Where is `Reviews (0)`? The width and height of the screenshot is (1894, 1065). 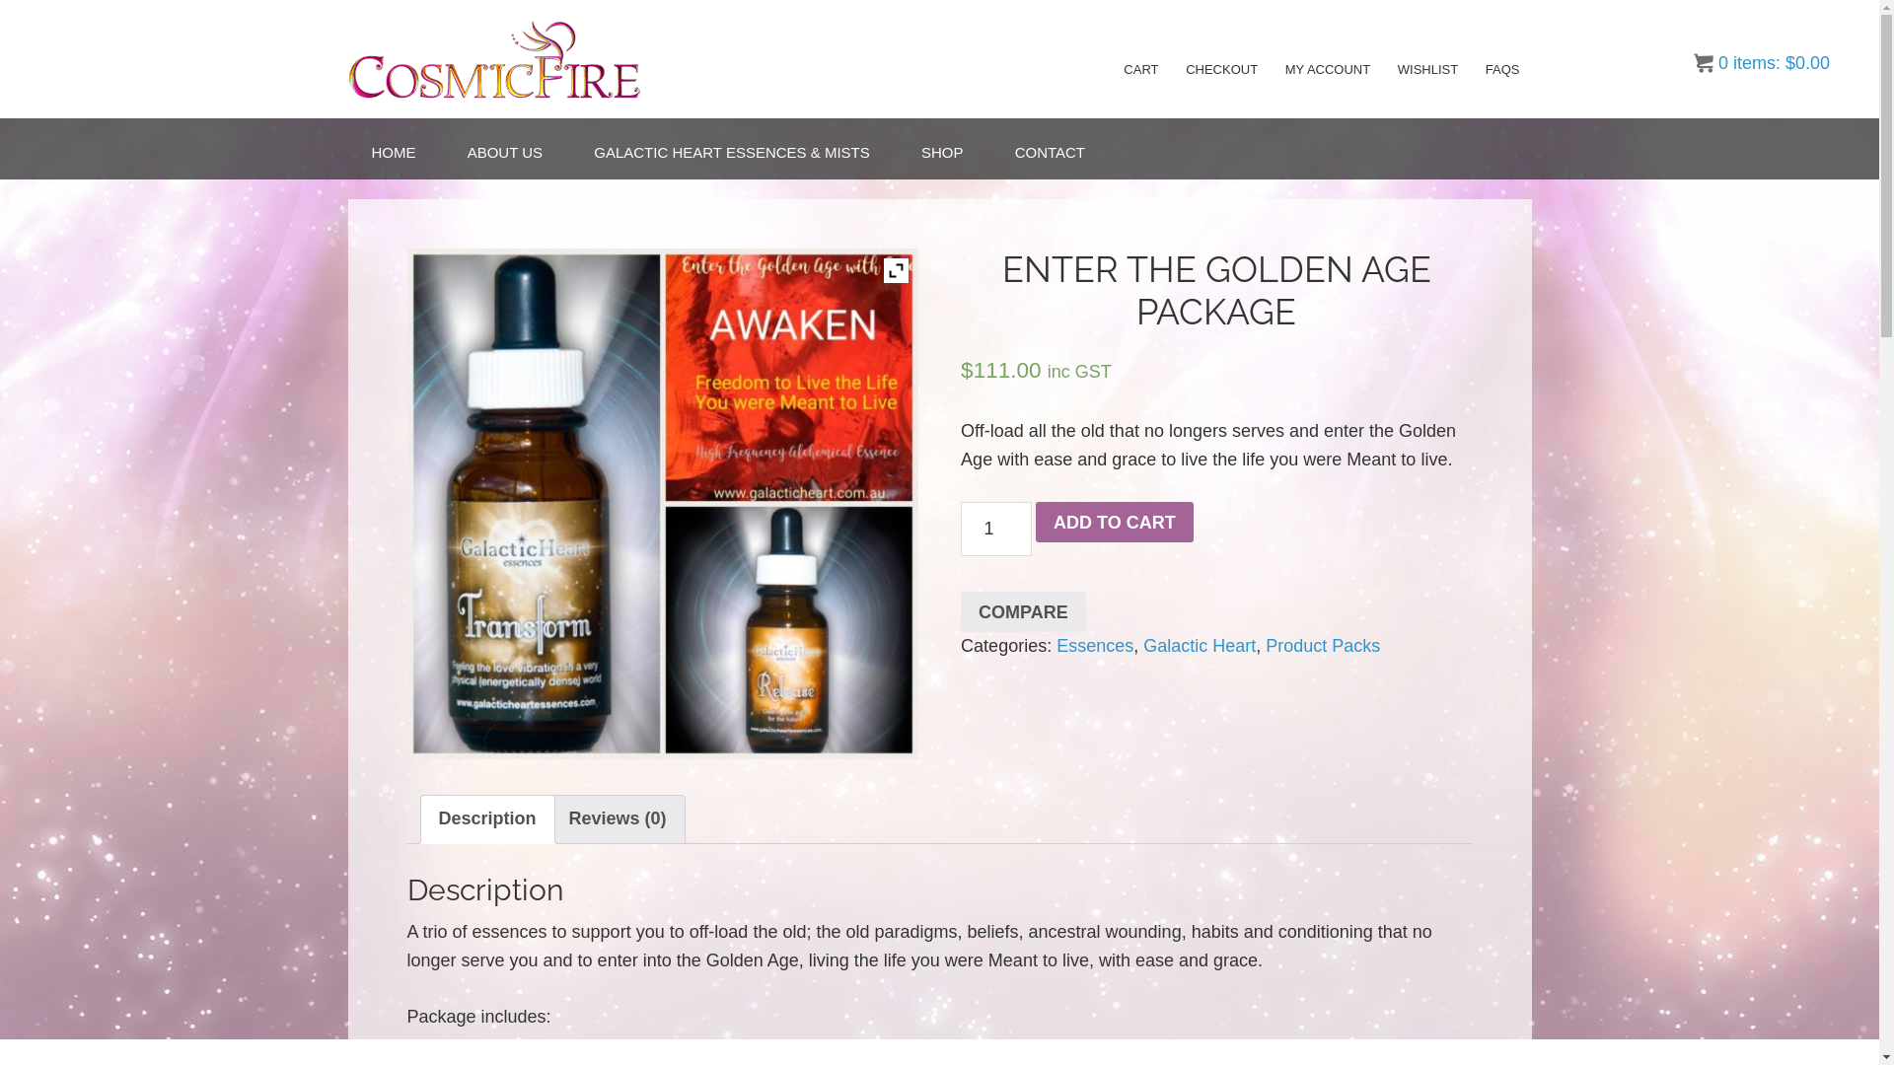 Reviews (0) is located at coordinates (618, 818).